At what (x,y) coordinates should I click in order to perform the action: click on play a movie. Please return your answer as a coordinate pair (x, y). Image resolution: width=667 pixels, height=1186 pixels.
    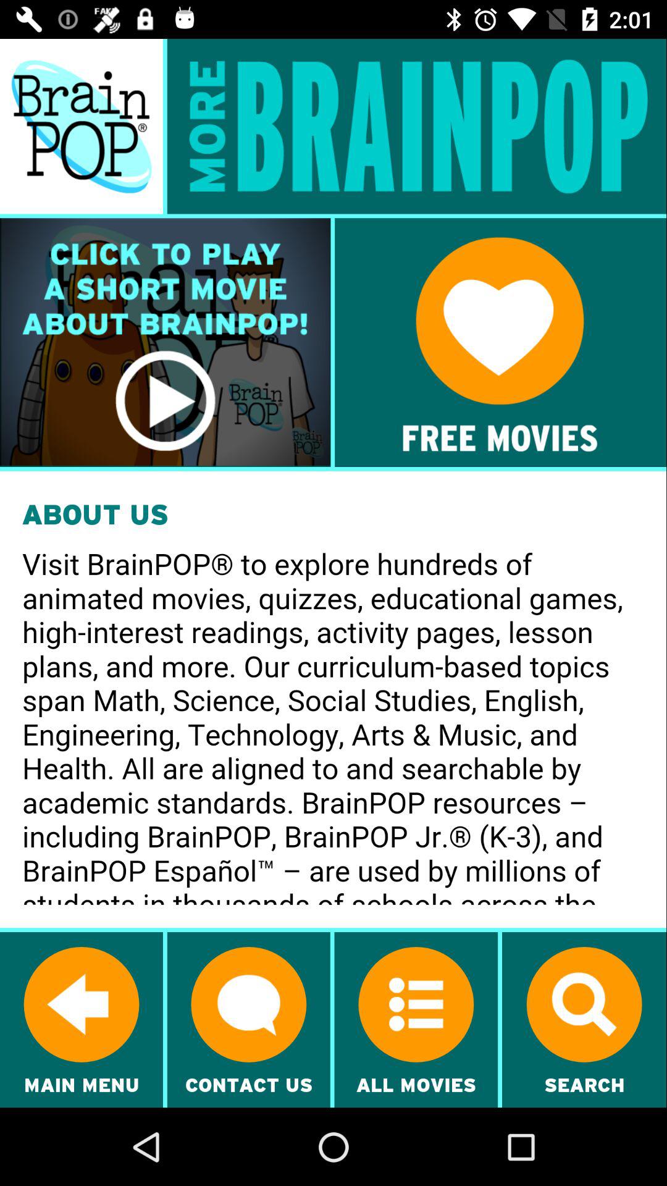
    Looking at the image, I should click on (166, 342).